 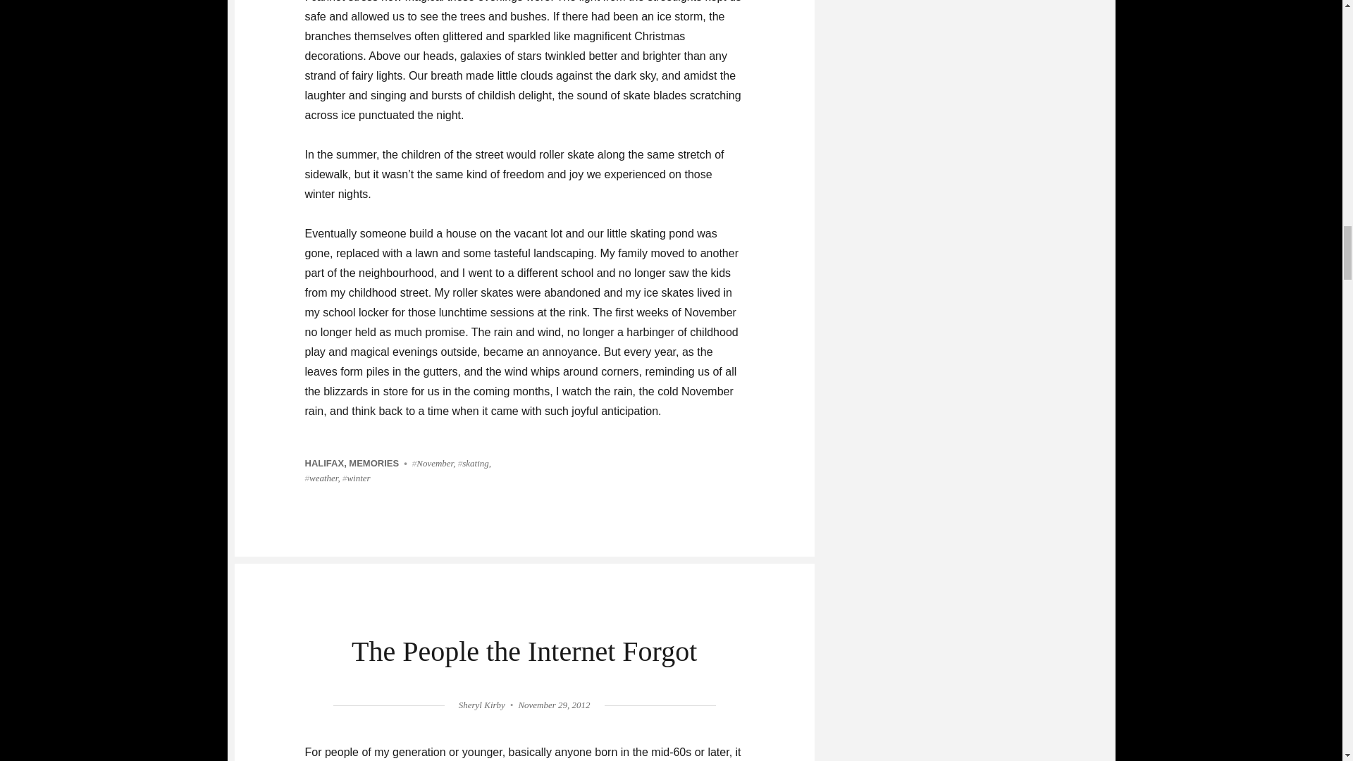 What do you see at coordinates (324, 464) in the screenshot?
I see `HALIFAX` at bounding box center [324, 464].